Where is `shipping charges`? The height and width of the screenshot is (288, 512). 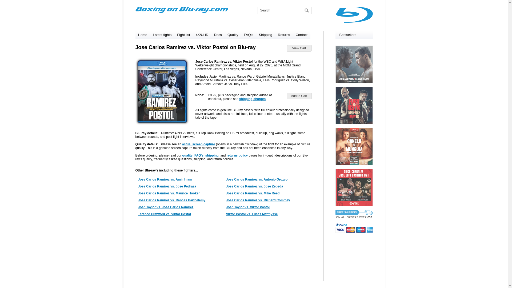 shipping charges is located at coordinates (252, 99).